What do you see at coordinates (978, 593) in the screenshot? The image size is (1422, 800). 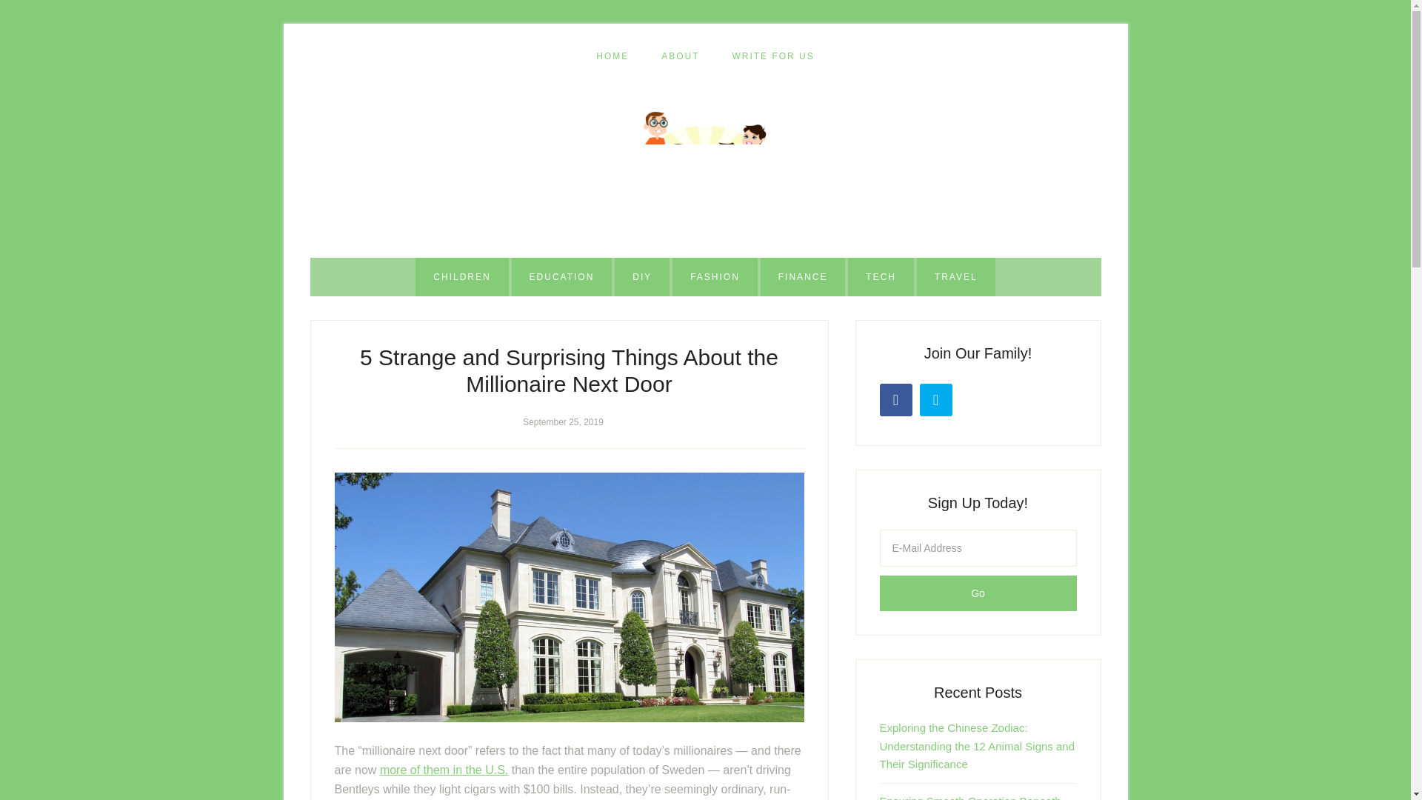 I see `Go` at bounding box center [978, 593].